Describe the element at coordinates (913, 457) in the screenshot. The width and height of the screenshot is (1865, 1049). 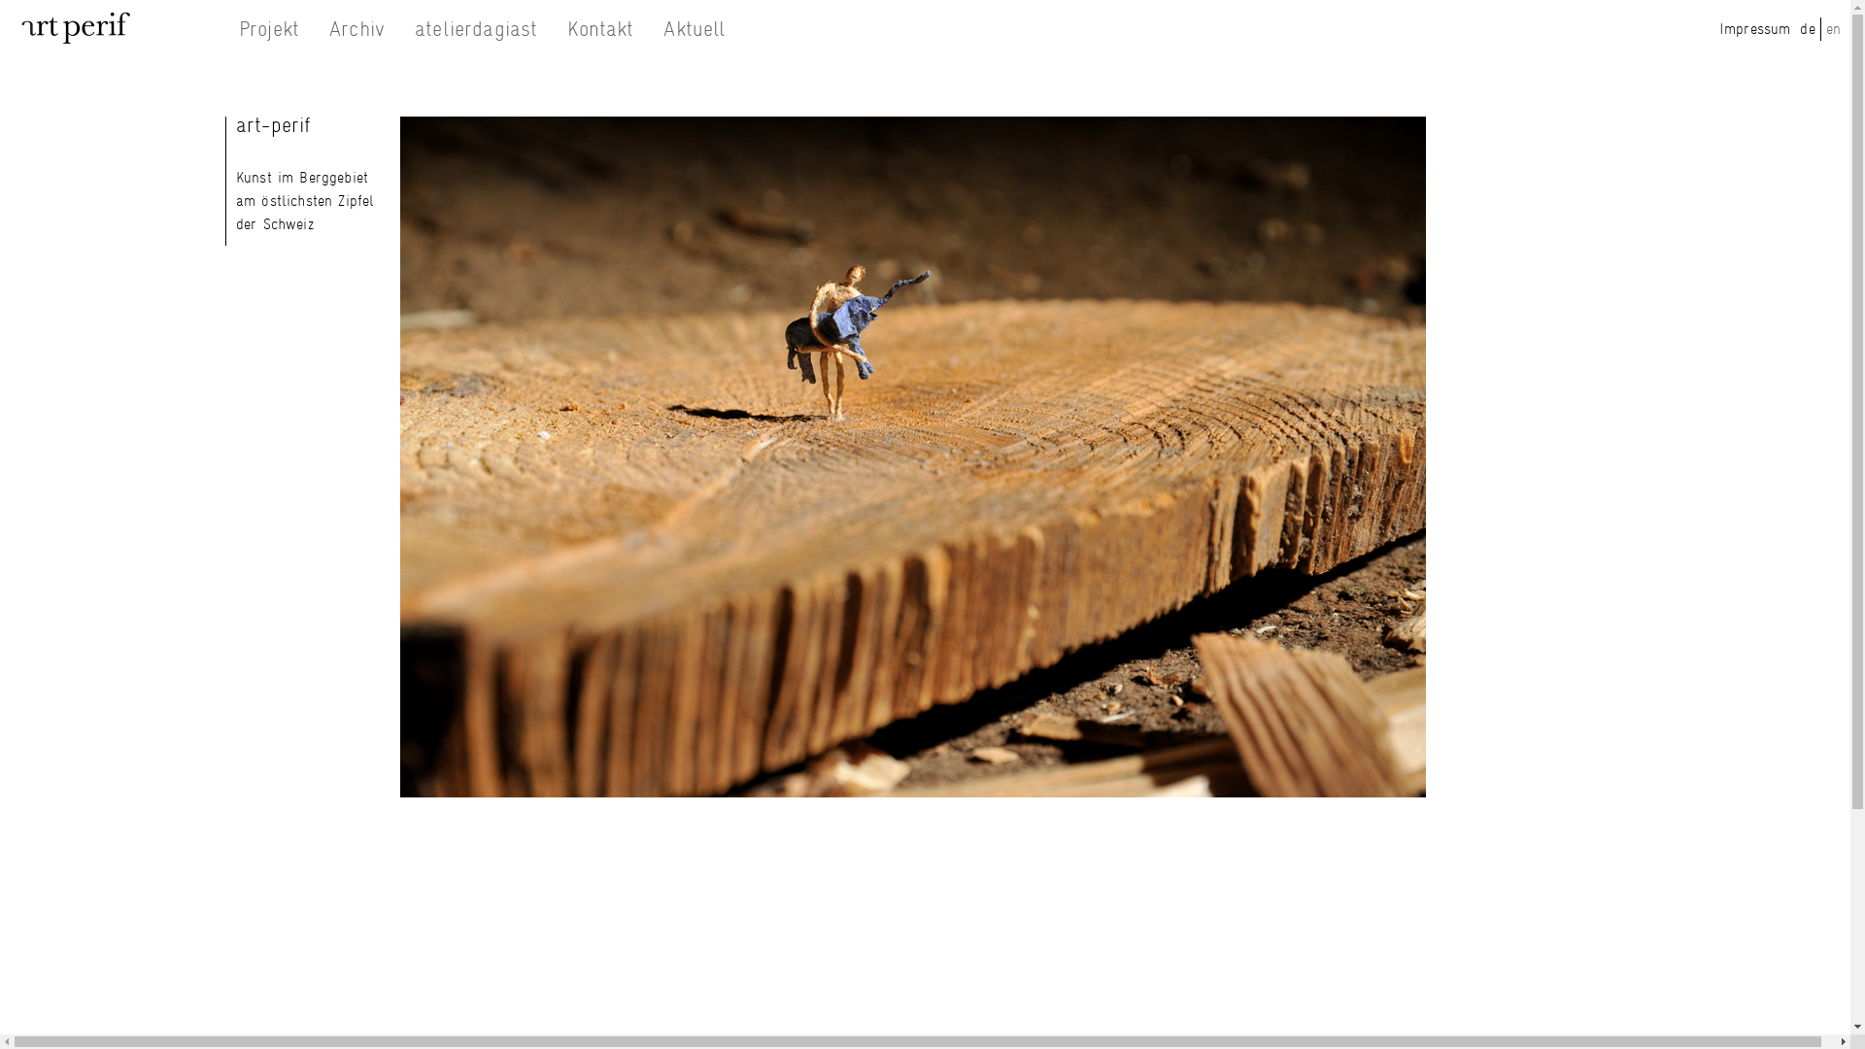
I see `Nicole Dunn
Mann, blauen Elefant tragend 1990` at that location.